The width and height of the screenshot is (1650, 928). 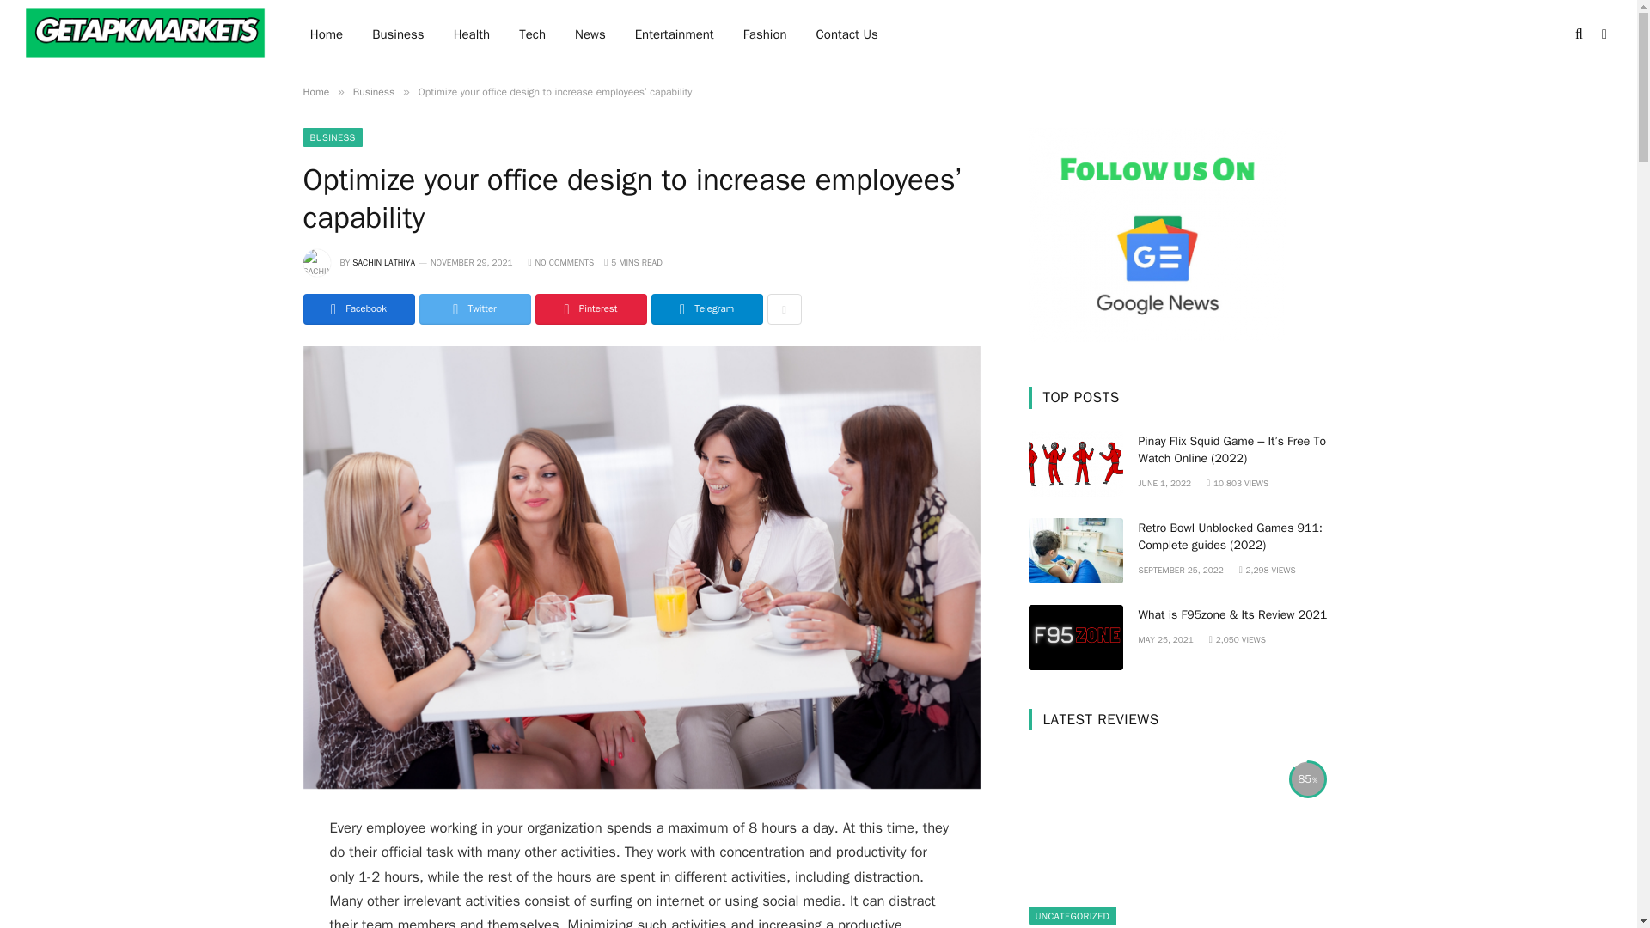 I want to click on Entertainment, so click(x=674, y=34).